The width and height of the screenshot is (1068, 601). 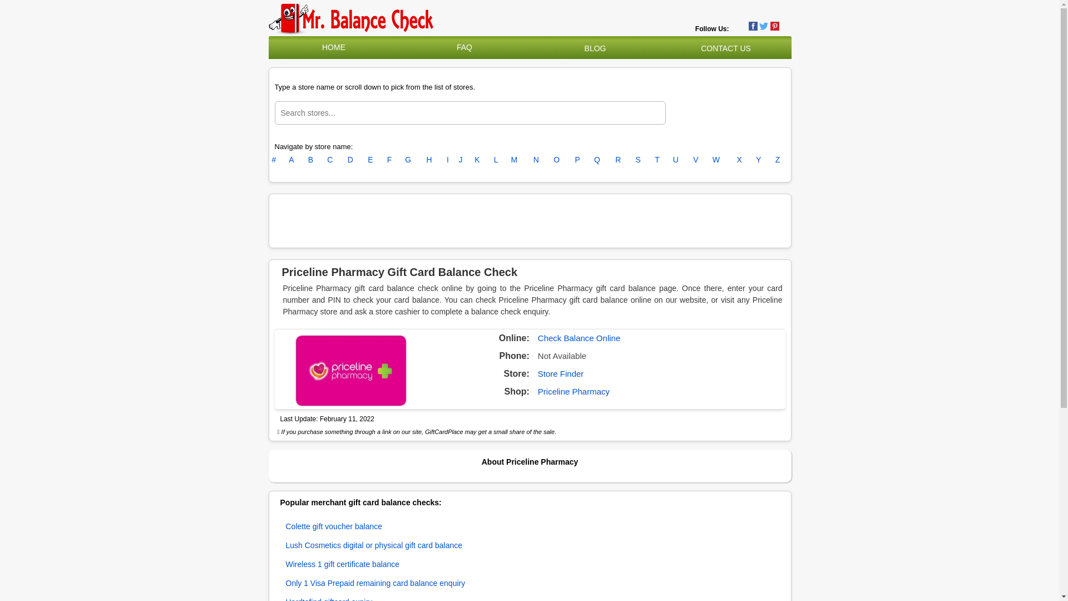 What do you see at coordinates (352, 19) in the screenshot?
I see `MrBalanceCheck Logo` at bounding box center [352, 19].